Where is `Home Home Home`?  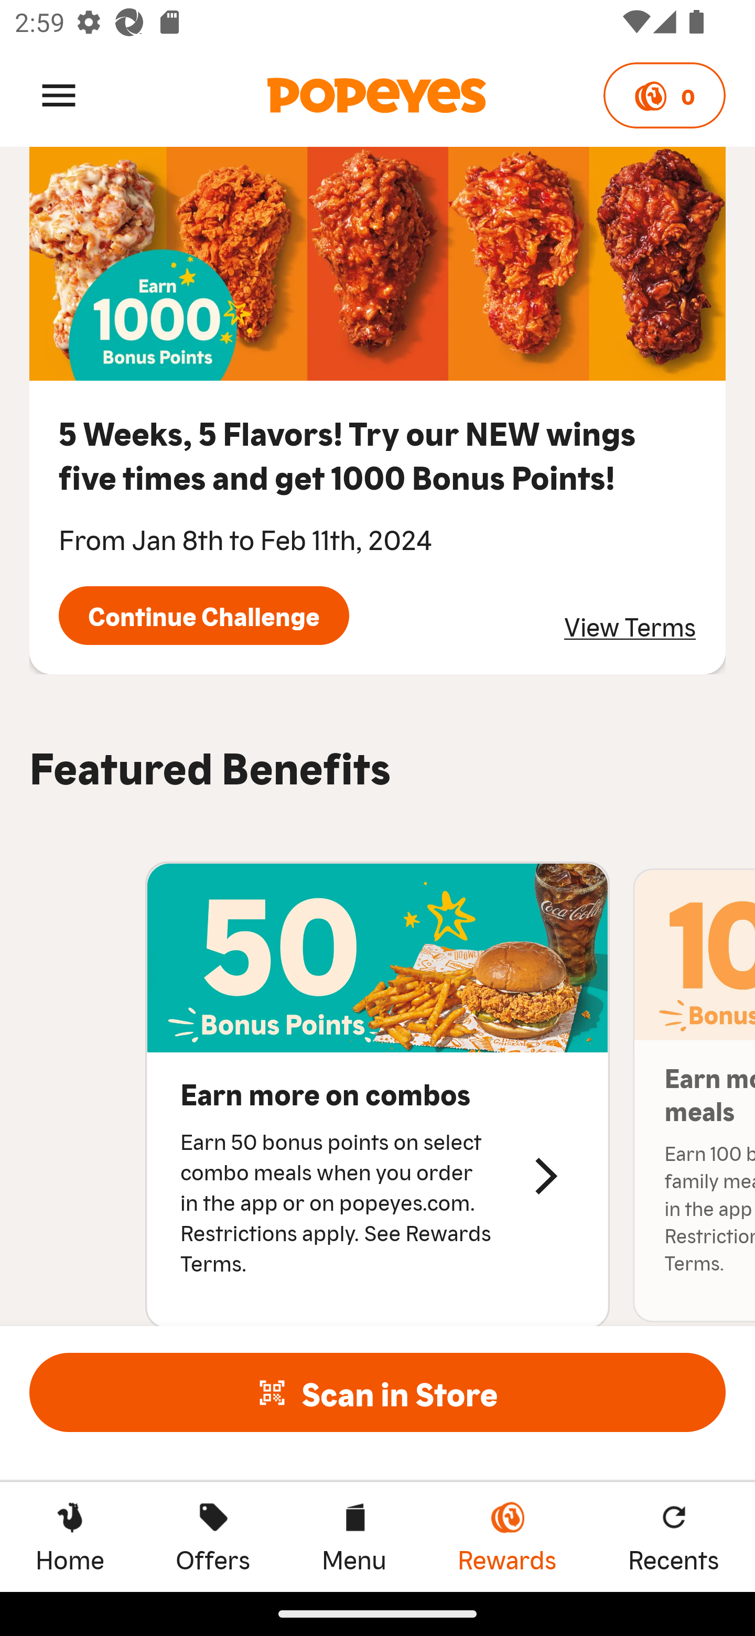
Home Home Home is located at coordinates (70, 1536).